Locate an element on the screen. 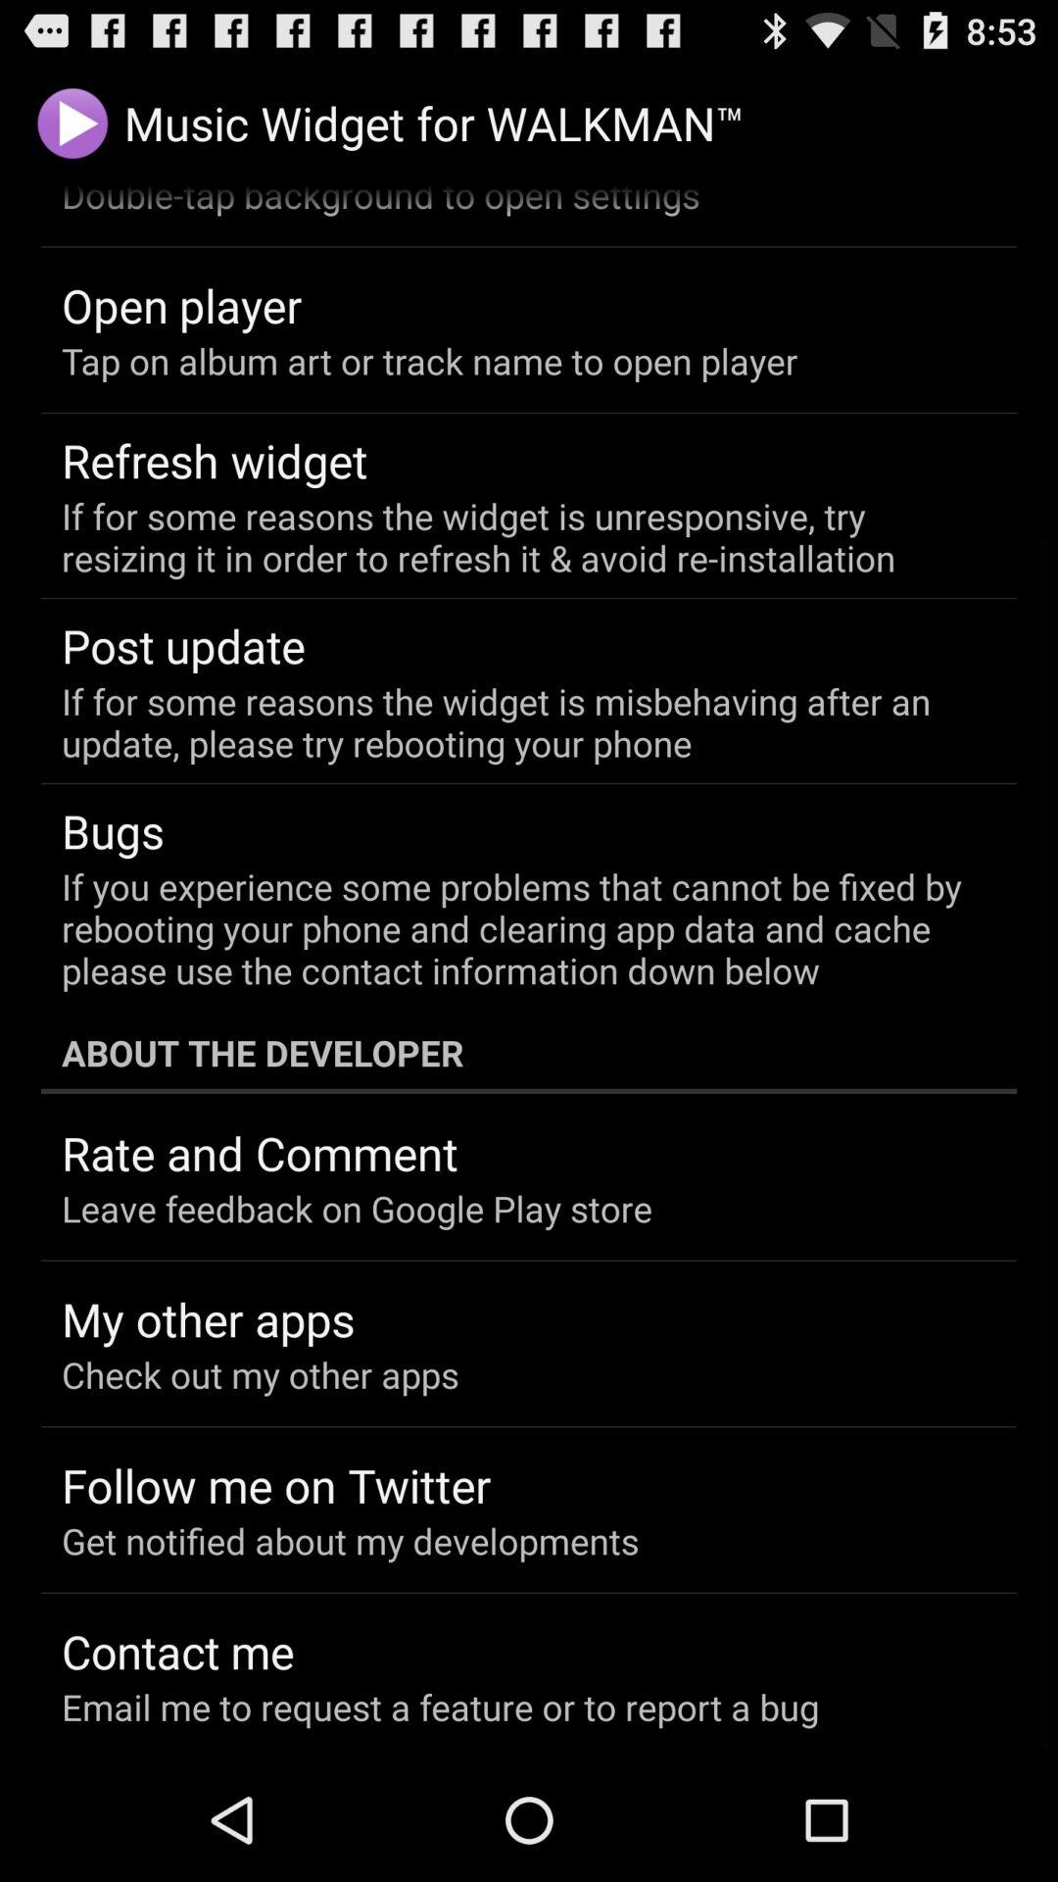 Image resolution: width=1058 pixels, height=1882 pixels. turn on item above the leave feedback on icon is located at coordinates (261, 1153).